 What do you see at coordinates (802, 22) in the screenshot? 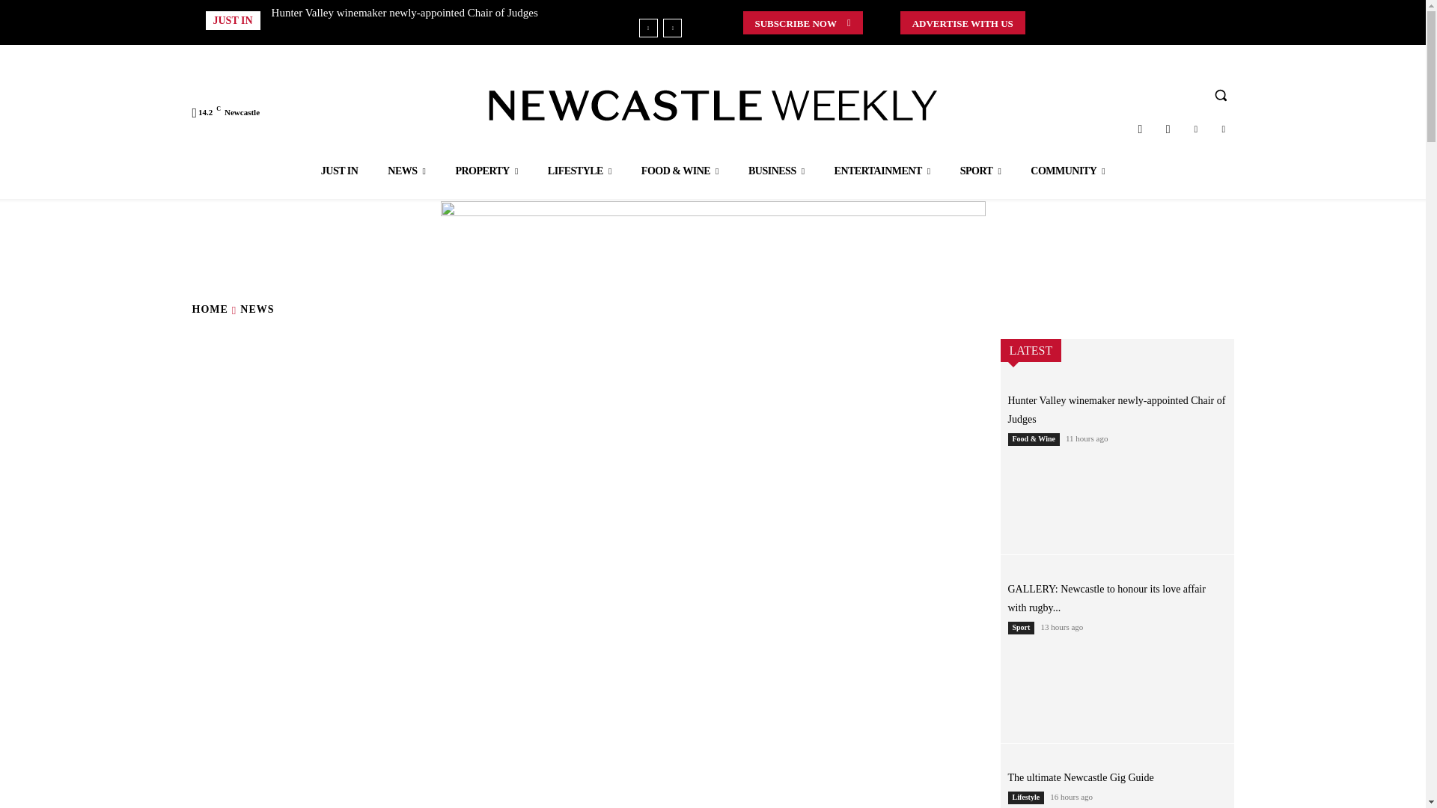
I see `SUBSCRIBE NOW` at bounding box center [802, 22].